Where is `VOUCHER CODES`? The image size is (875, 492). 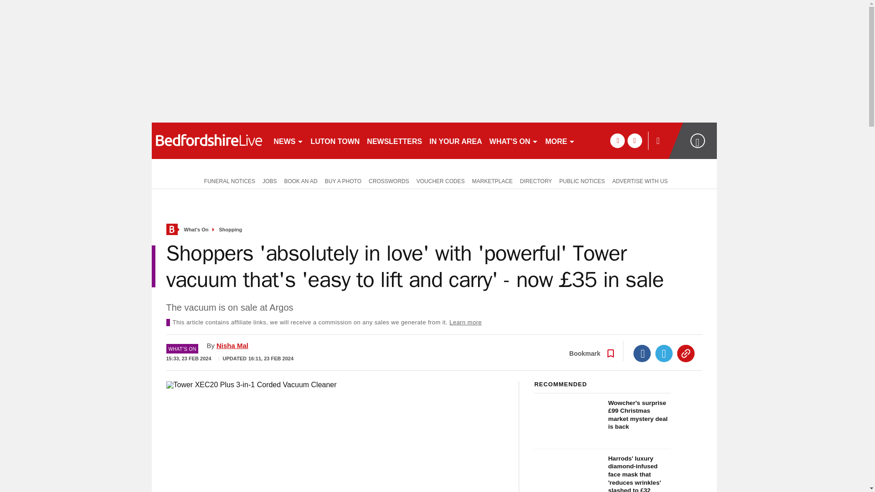
VOUCHER CODES is located at coordinates (440, 180).